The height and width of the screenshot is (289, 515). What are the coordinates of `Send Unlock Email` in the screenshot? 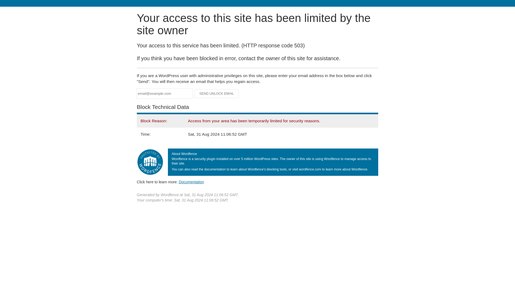 It's located at (217, 94).